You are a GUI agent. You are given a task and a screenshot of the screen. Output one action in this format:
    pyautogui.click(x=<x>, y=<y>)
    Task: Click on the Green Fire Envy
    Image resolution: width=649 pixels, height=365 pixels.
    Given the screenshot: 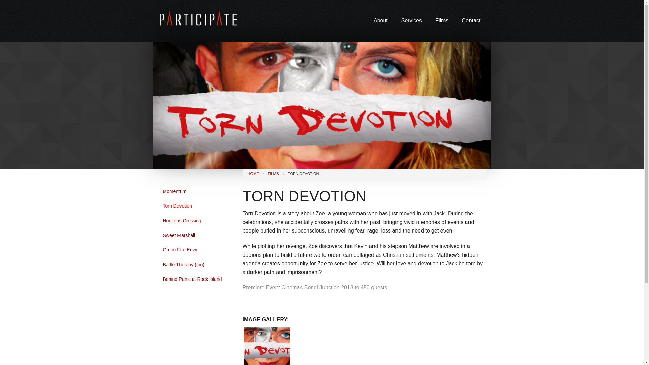 What is the action you would take?
    pyautogui.click(x=195, y=250)
    